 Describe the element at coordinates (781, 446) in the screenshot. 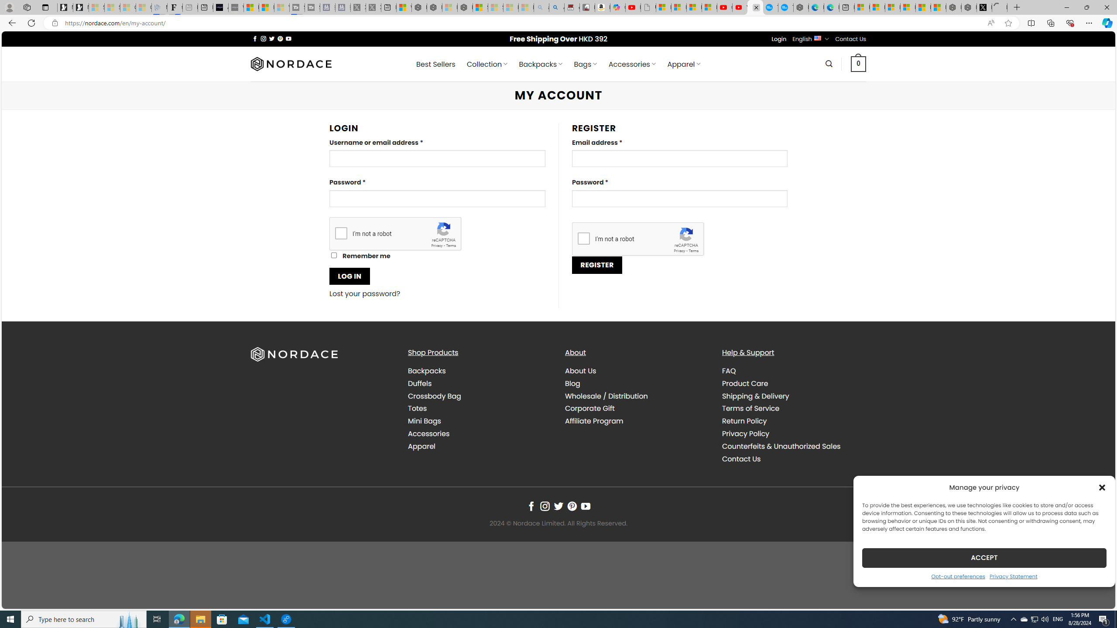

I see `Counterfeits & Unauthorized Sales` at that location.